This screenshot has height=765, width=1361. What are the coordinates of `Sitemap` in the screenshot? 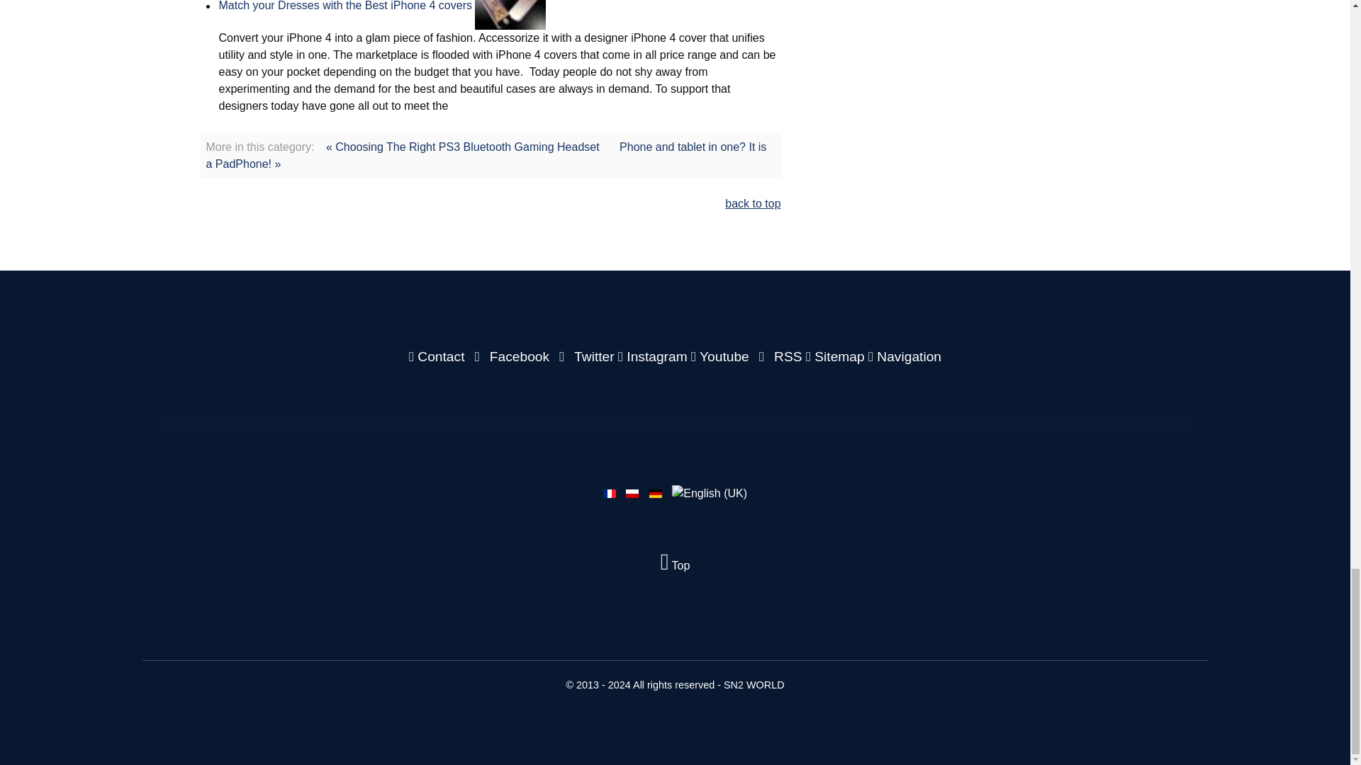 It's located at (836, 356).